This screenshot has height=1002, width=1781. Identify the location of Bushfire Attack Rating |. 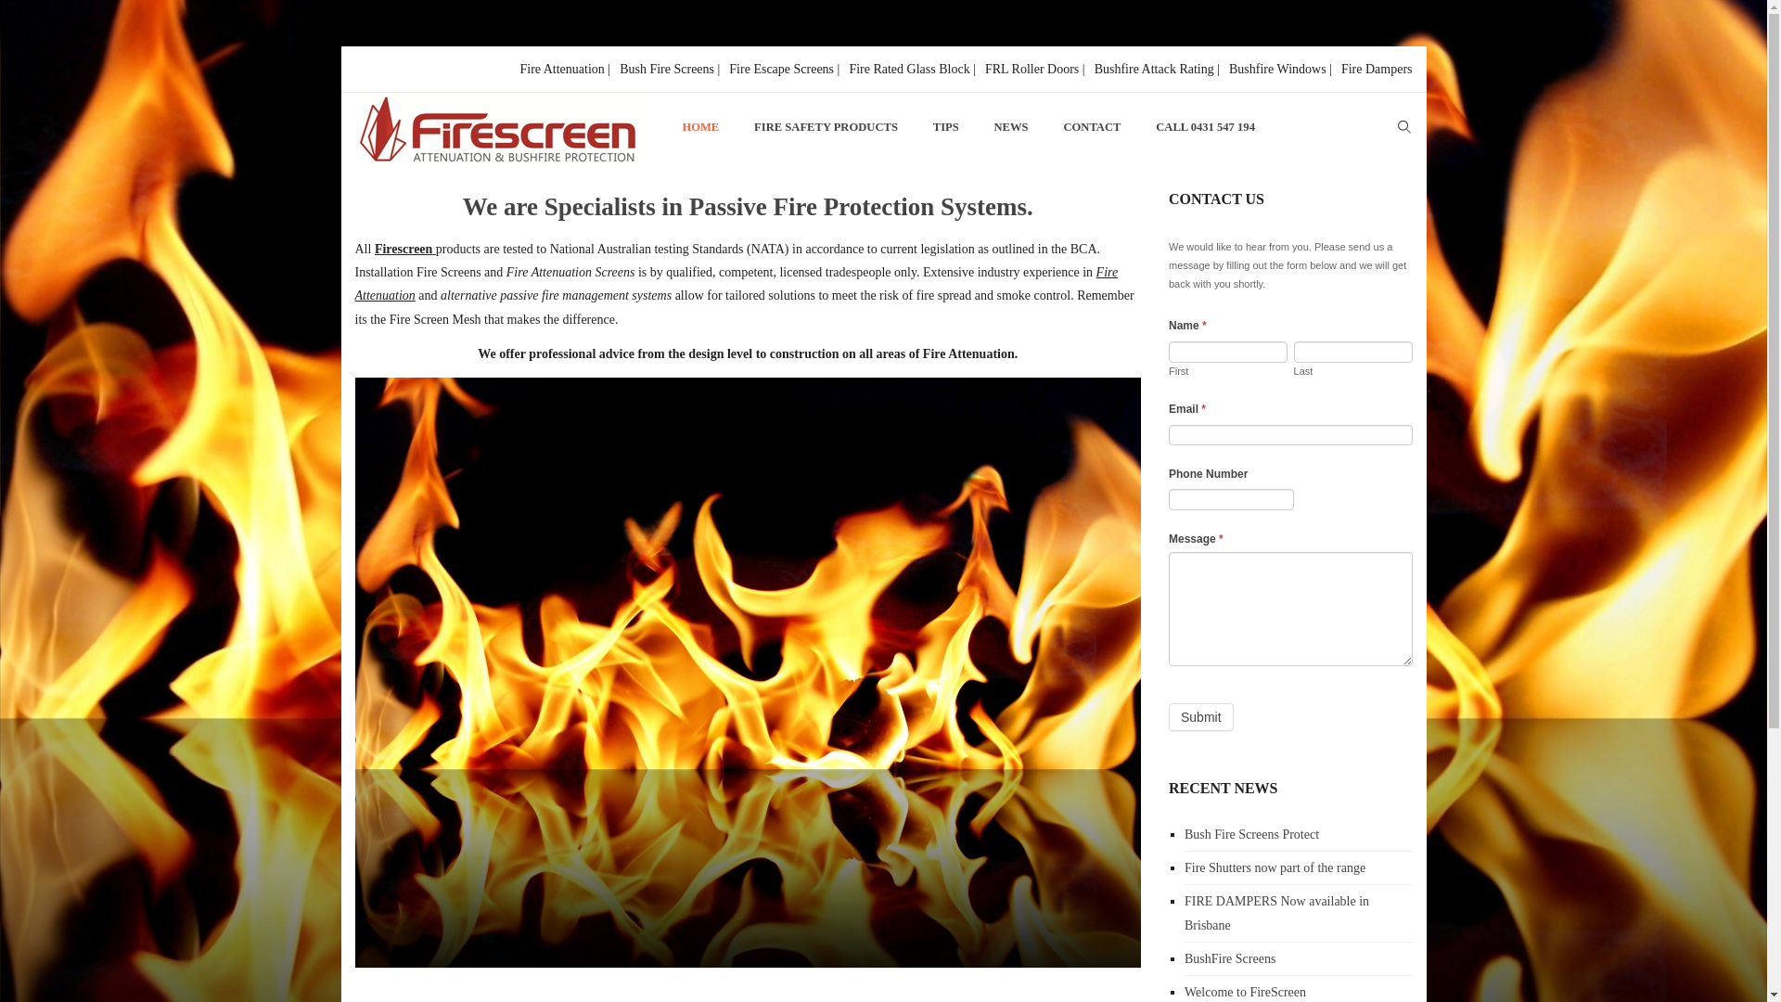
(1158, 69).